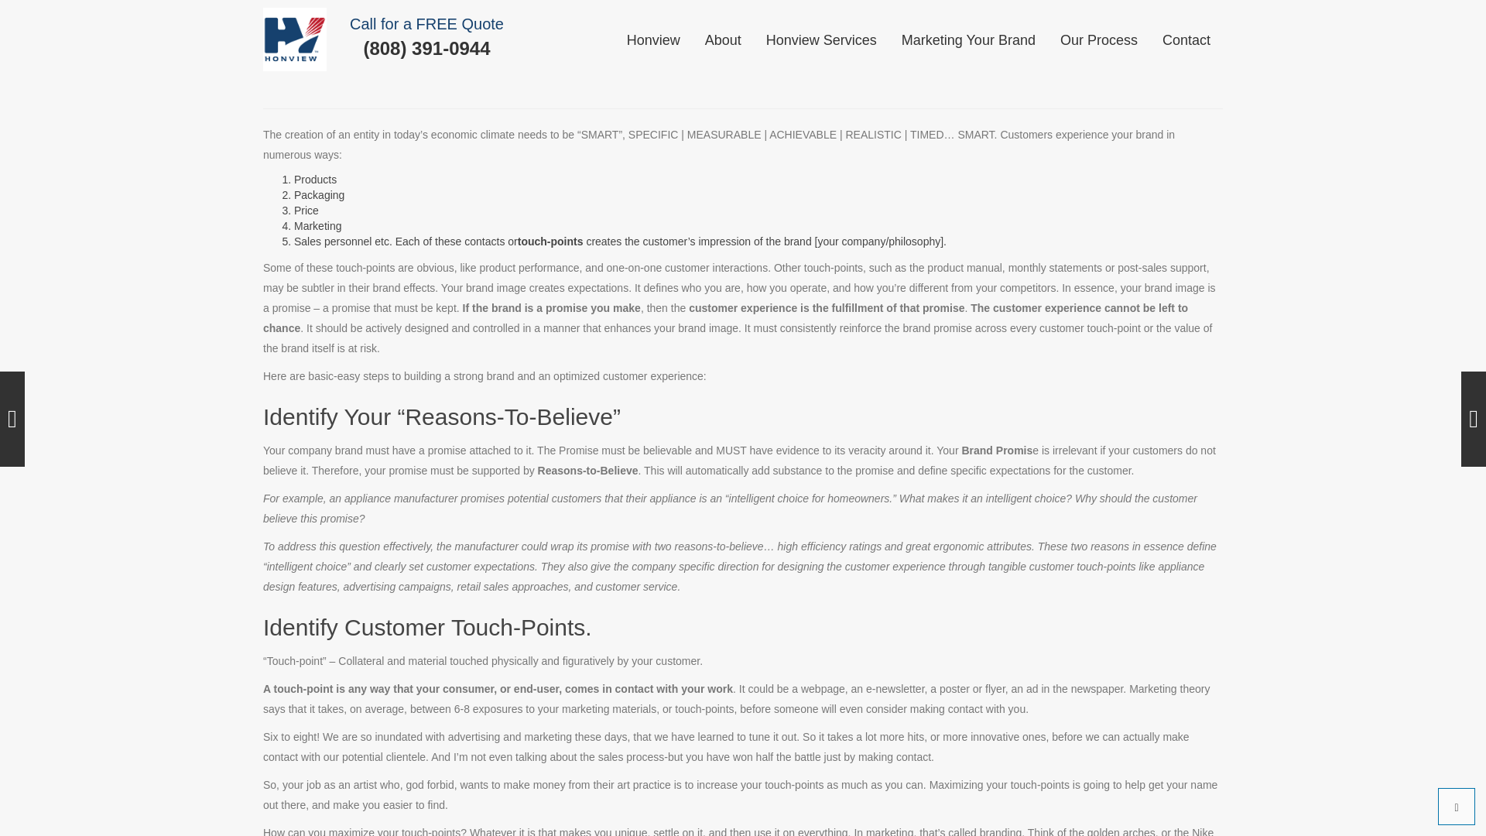  Describe the element at coordinates (821, 40) in the screenshot. I see `Honview Services` at that location.